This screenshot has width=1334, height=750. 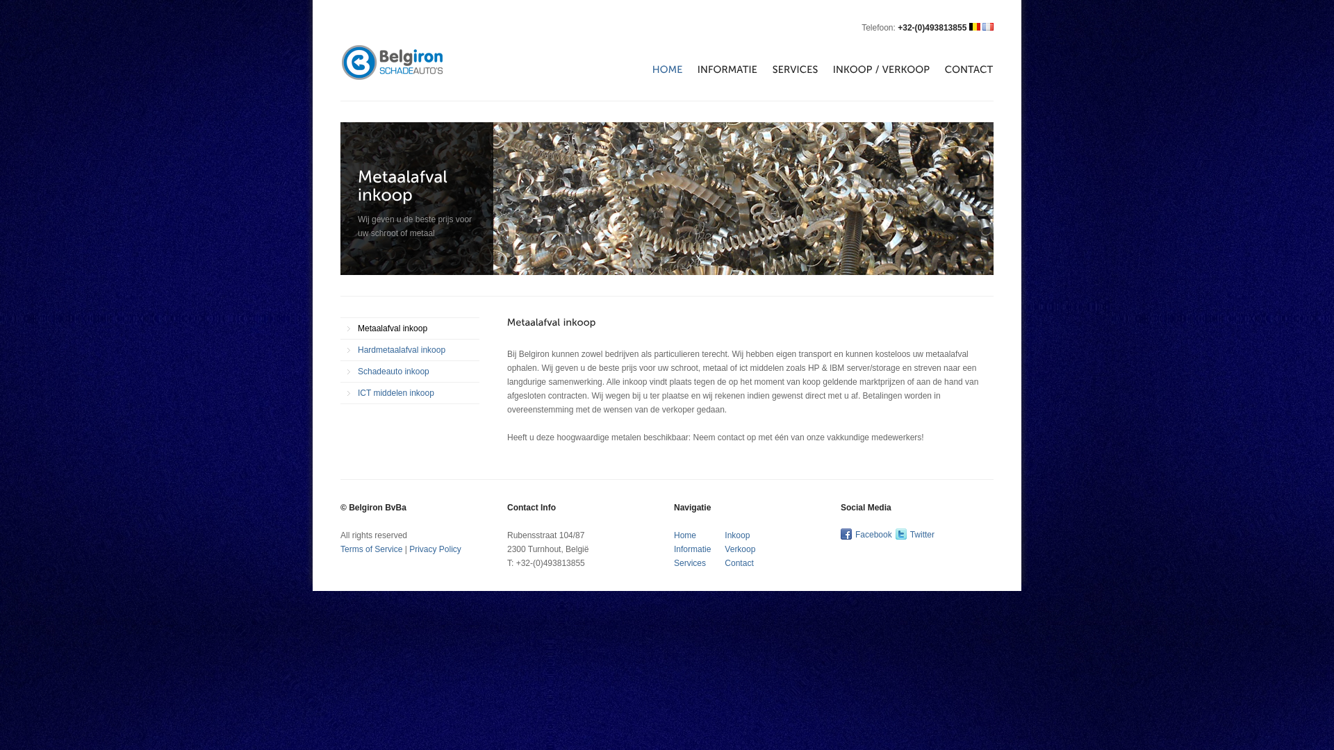 What do you see at coordinates (975, 26) in the screenshot?
I see `Switch to Belgium` at bounding box center [975, 26].